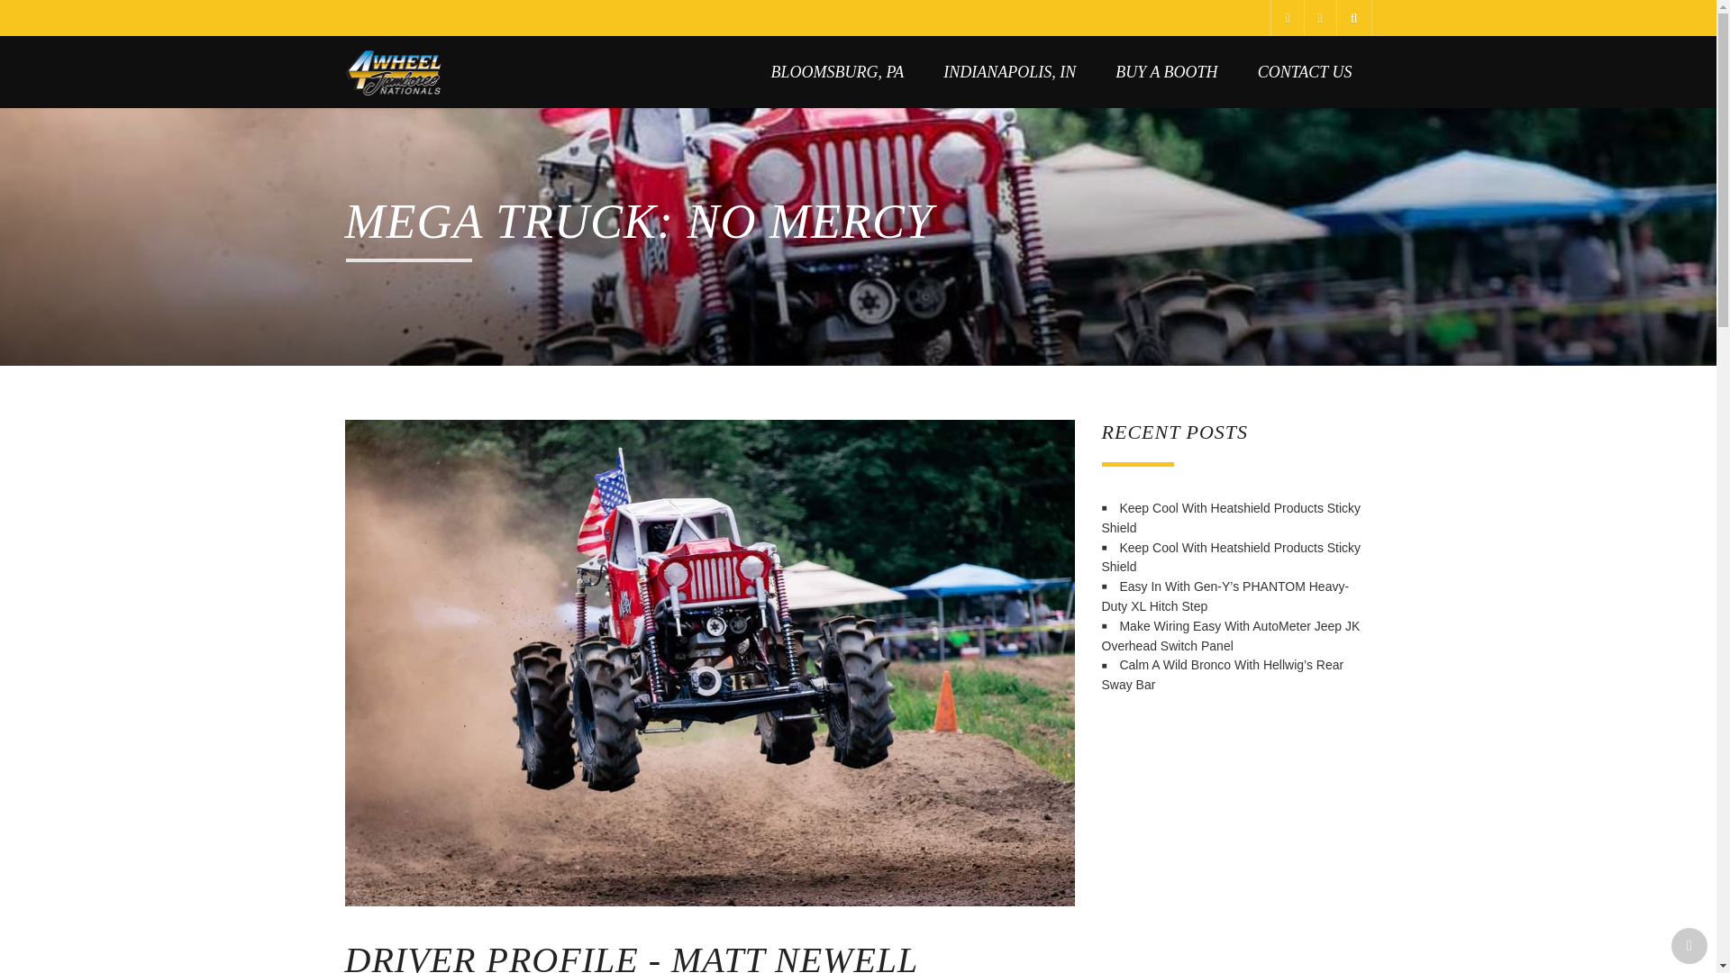 This screenshot has height=973, width=1730. Describe the element at coordinates (1230, 518) in the screenshot. I see `Keep Cool With Heatshield Products Sticky Shield` at that location.